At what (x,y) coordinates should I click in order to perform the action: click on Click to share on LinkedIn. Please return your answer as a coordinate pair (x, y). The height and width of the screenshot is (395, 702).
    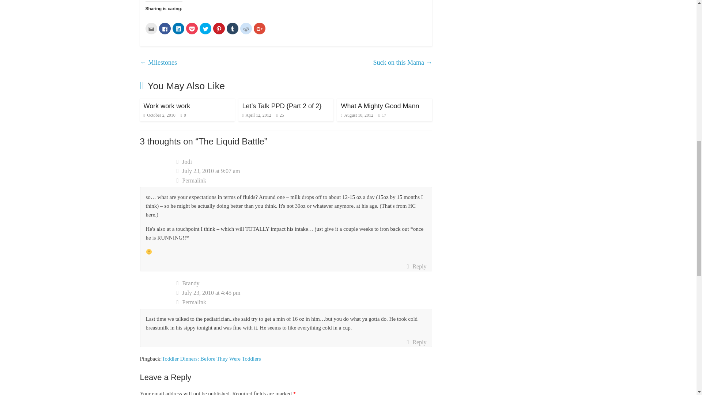
    Looking at the image, I should click on (178, 28).